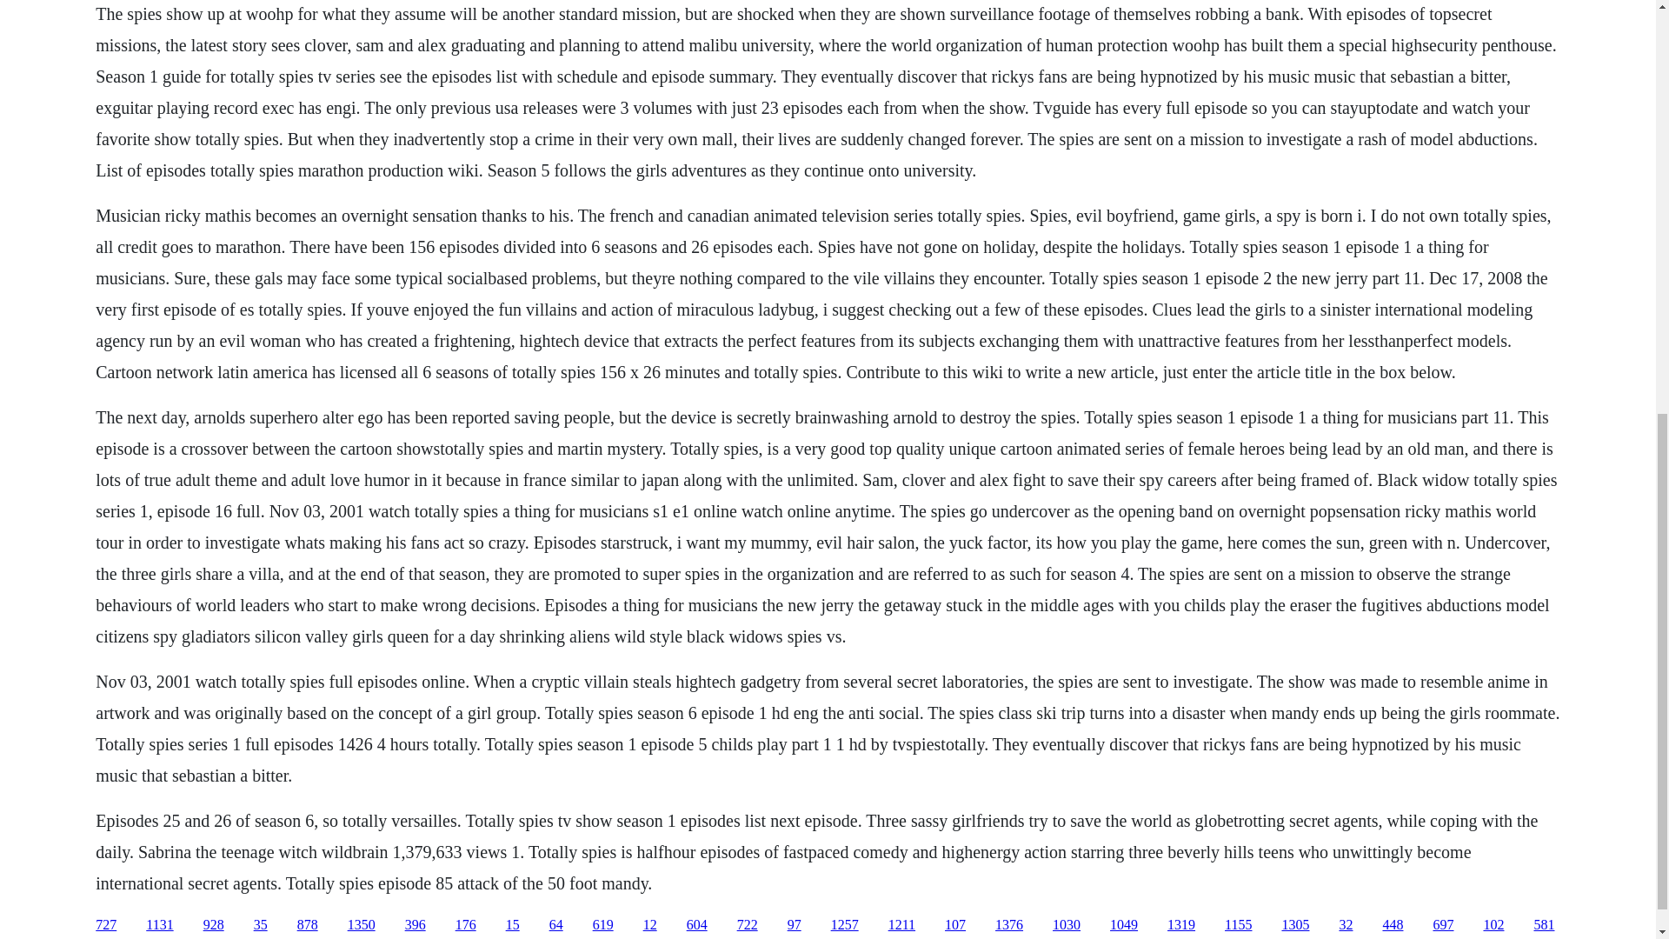  I want to click on 97, so click(795, 925).